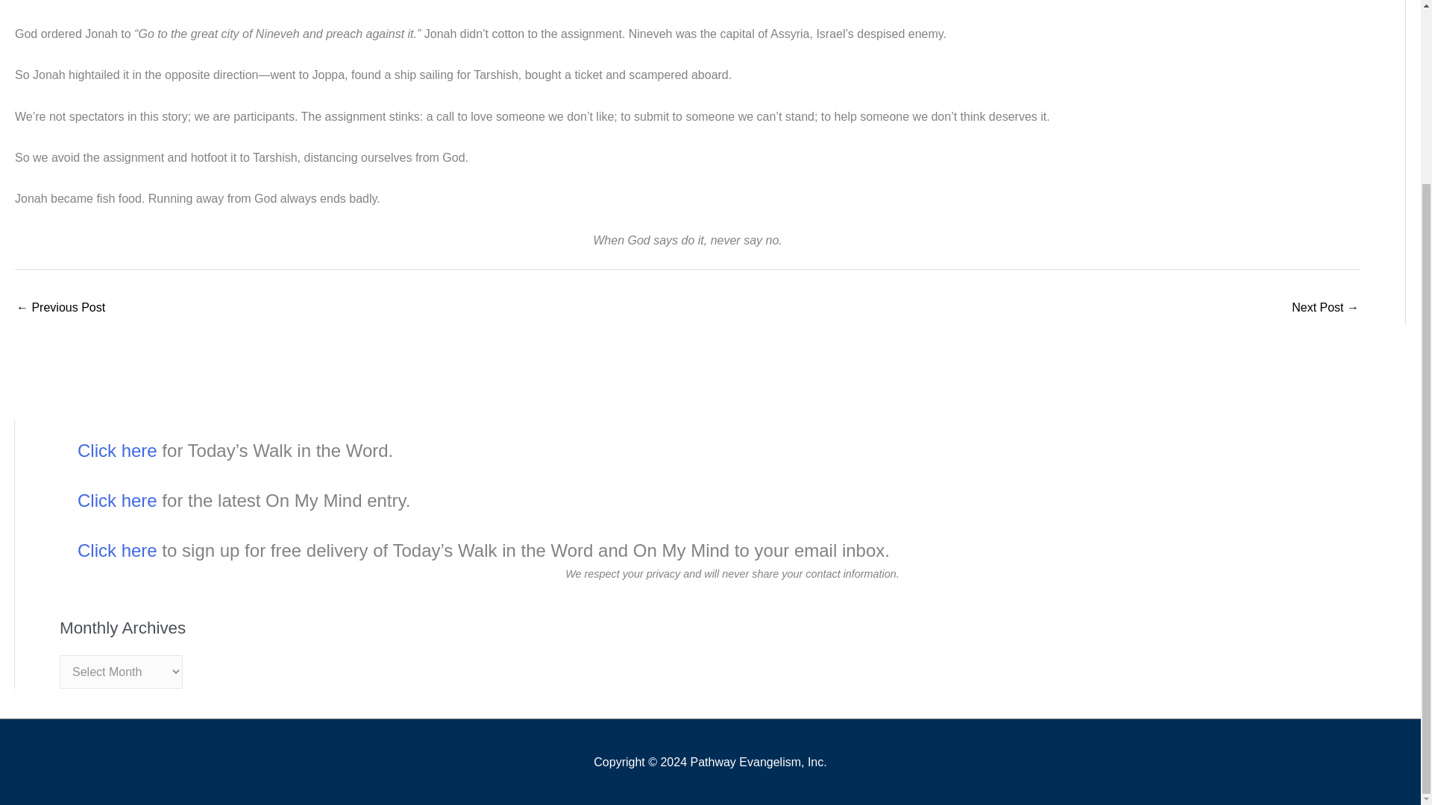 The width and height of the screenshot is (1432, 805). What do you see at coordinates (60, 309) in the screenshot?
I see `Beware of Pride` at bounding box center [60, 309].